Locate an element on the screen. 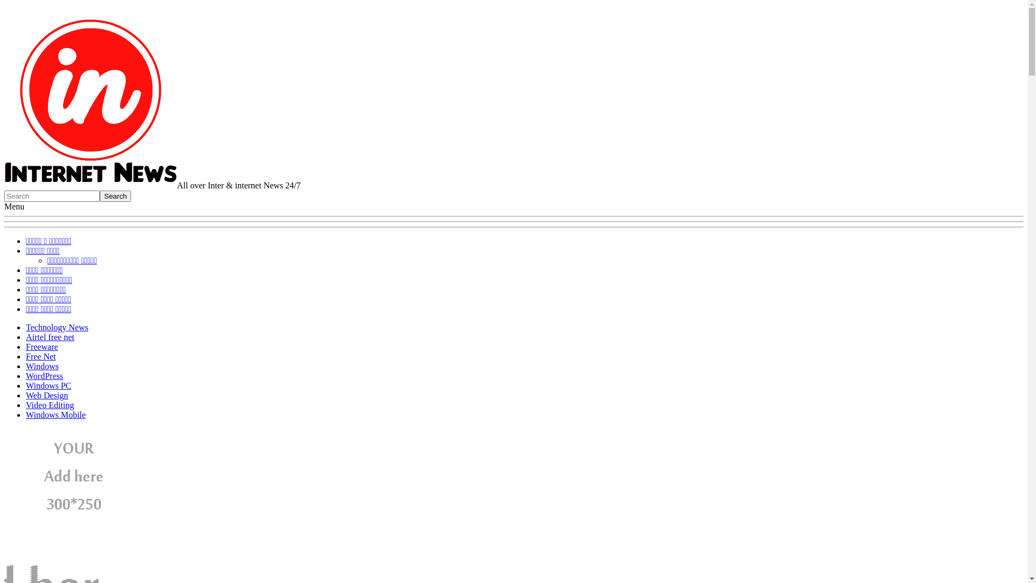 This screenshot has height=583, width=1036. Free Net is located at coordinates (41, 356).